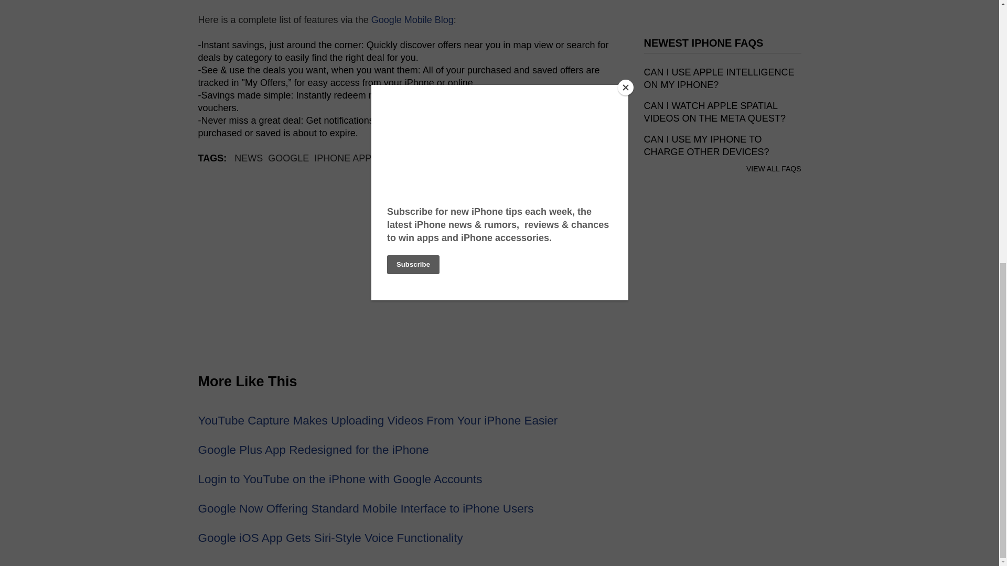  What do you see at coordinates (723, 441) in the screenshot?
I see `3rd party ad content` at bounding box center [723, 441].